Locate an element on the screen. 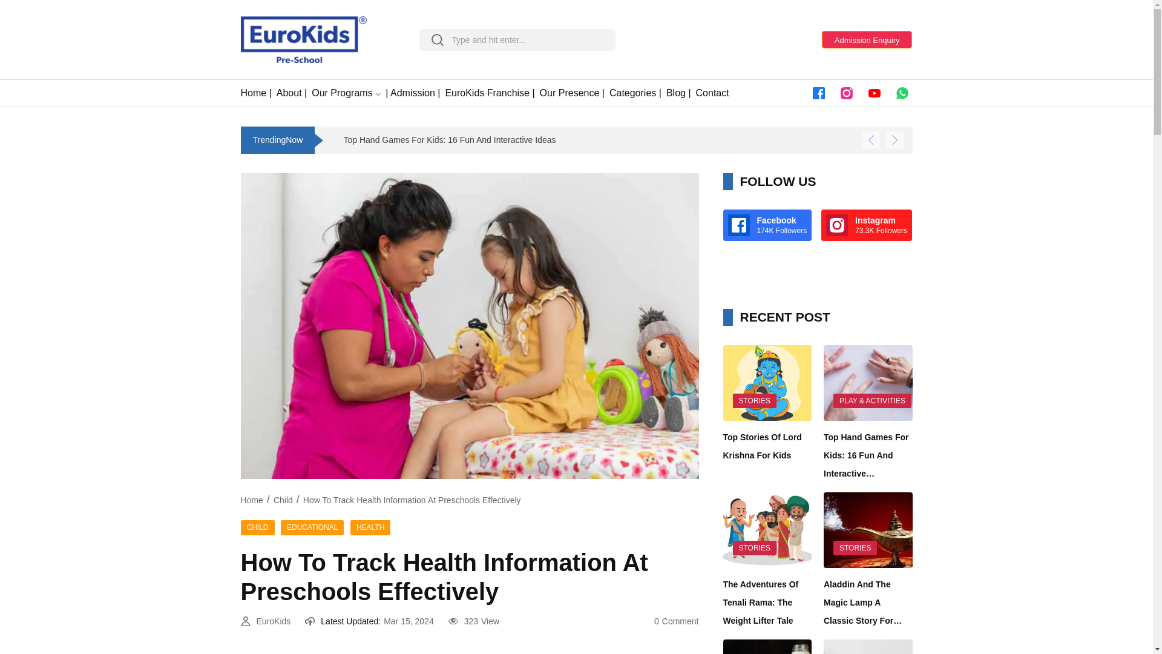 The width and height of the screenshot is (1162, 654). Our Programs is located at coordinates (341, 93).